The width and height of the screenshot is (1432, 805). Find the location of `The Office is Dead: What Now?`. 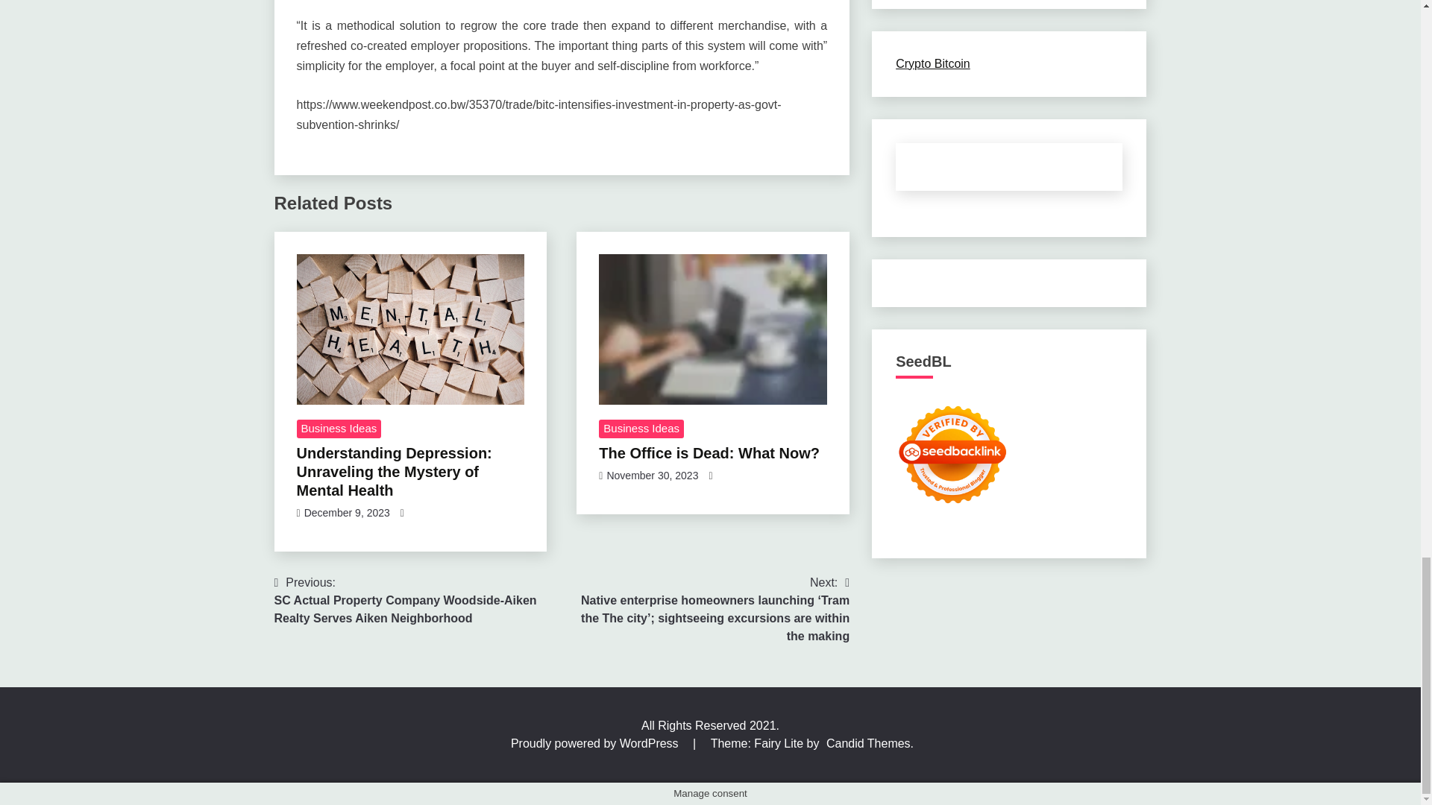

The Office is Dead: What Now? is located at coordinates (709, 453).